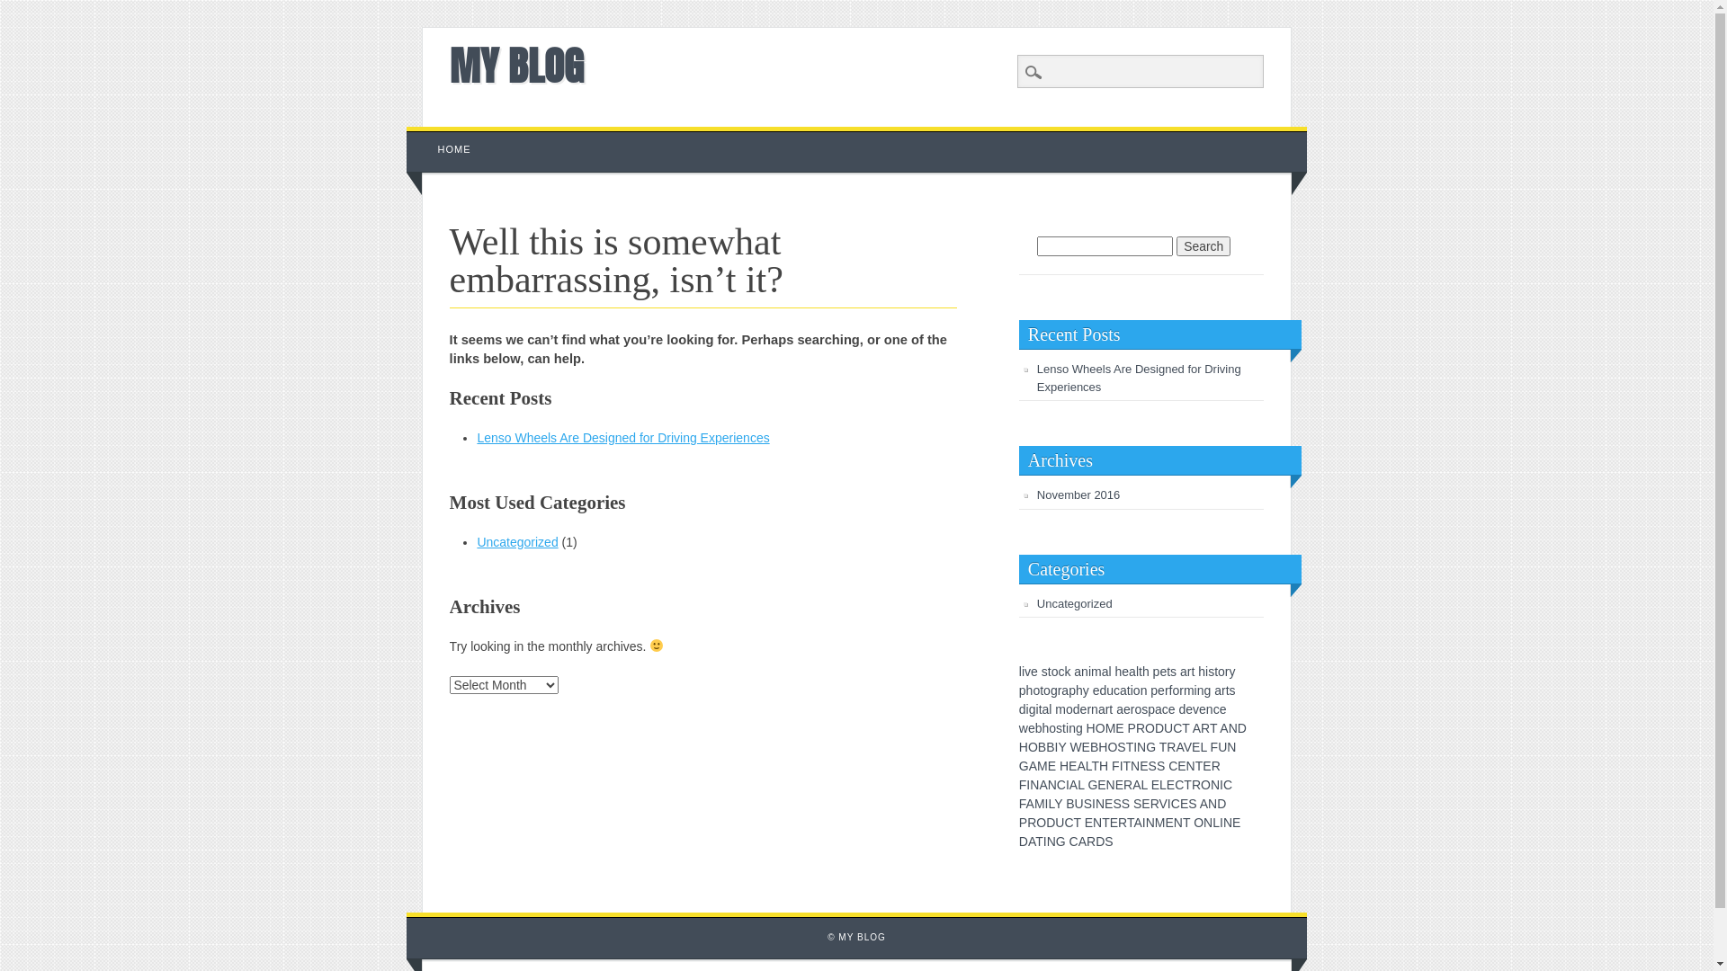 The width and height of the screenshot is (1727, 971). I want to click on S, so click(1160, 766).